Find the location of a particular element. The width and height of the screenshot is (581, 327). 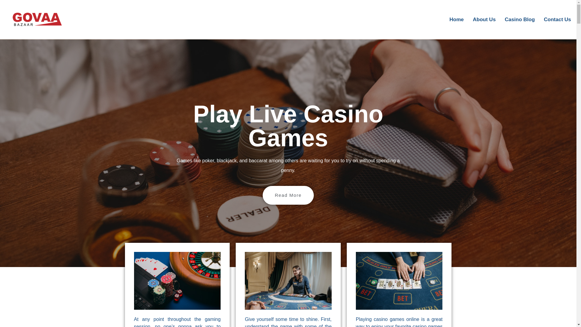

Home is located at coordinates (456, 19).